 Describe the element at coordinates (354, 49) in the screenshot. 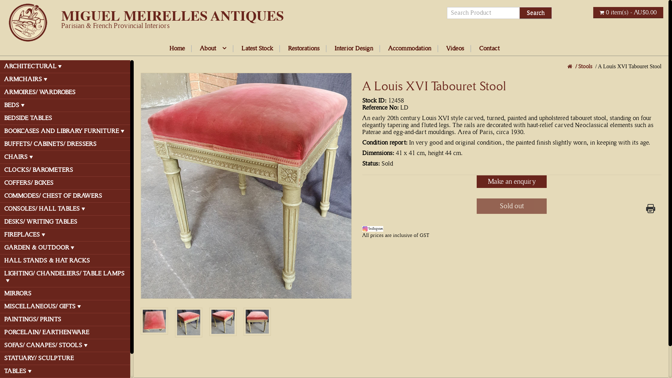

I see `Interior Design` at that location.